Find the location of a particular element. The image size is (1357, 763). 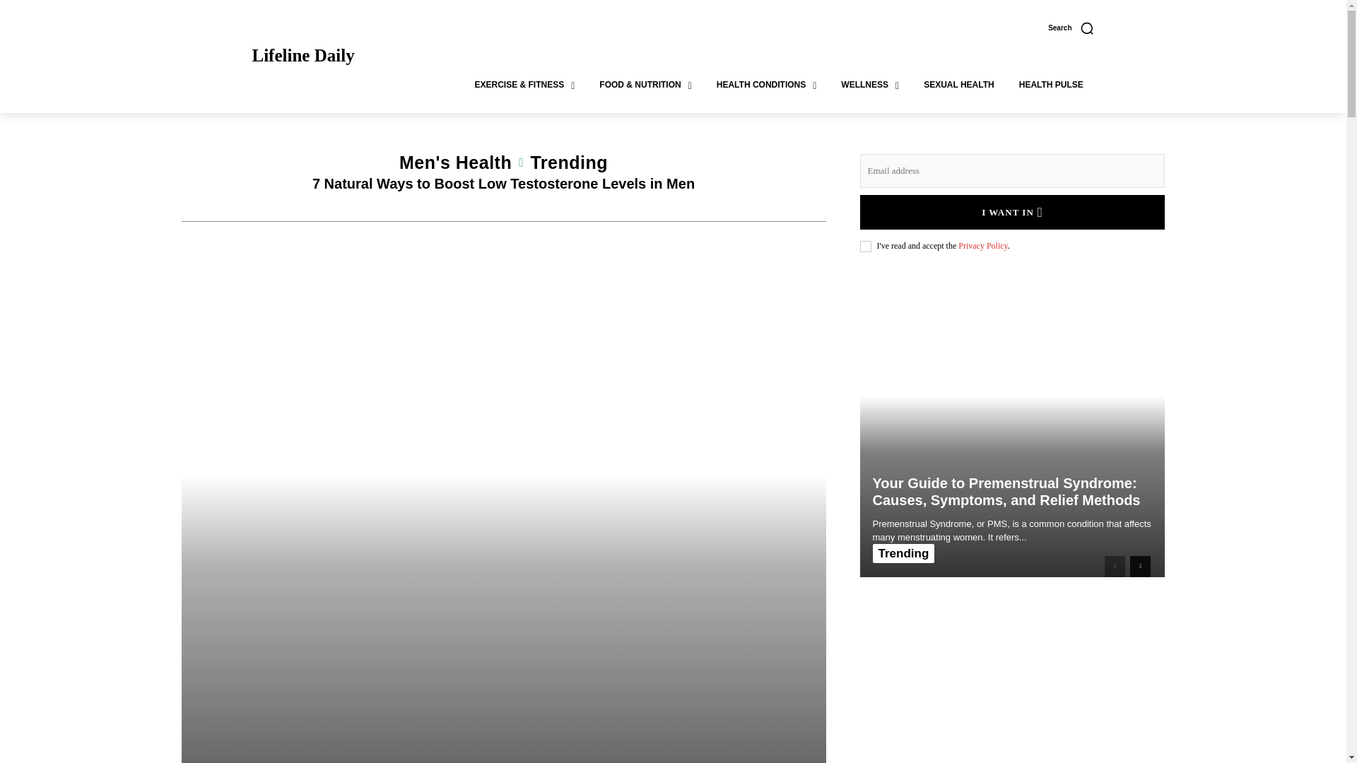

Lifeline Daily is located at coordinates (302, 55).